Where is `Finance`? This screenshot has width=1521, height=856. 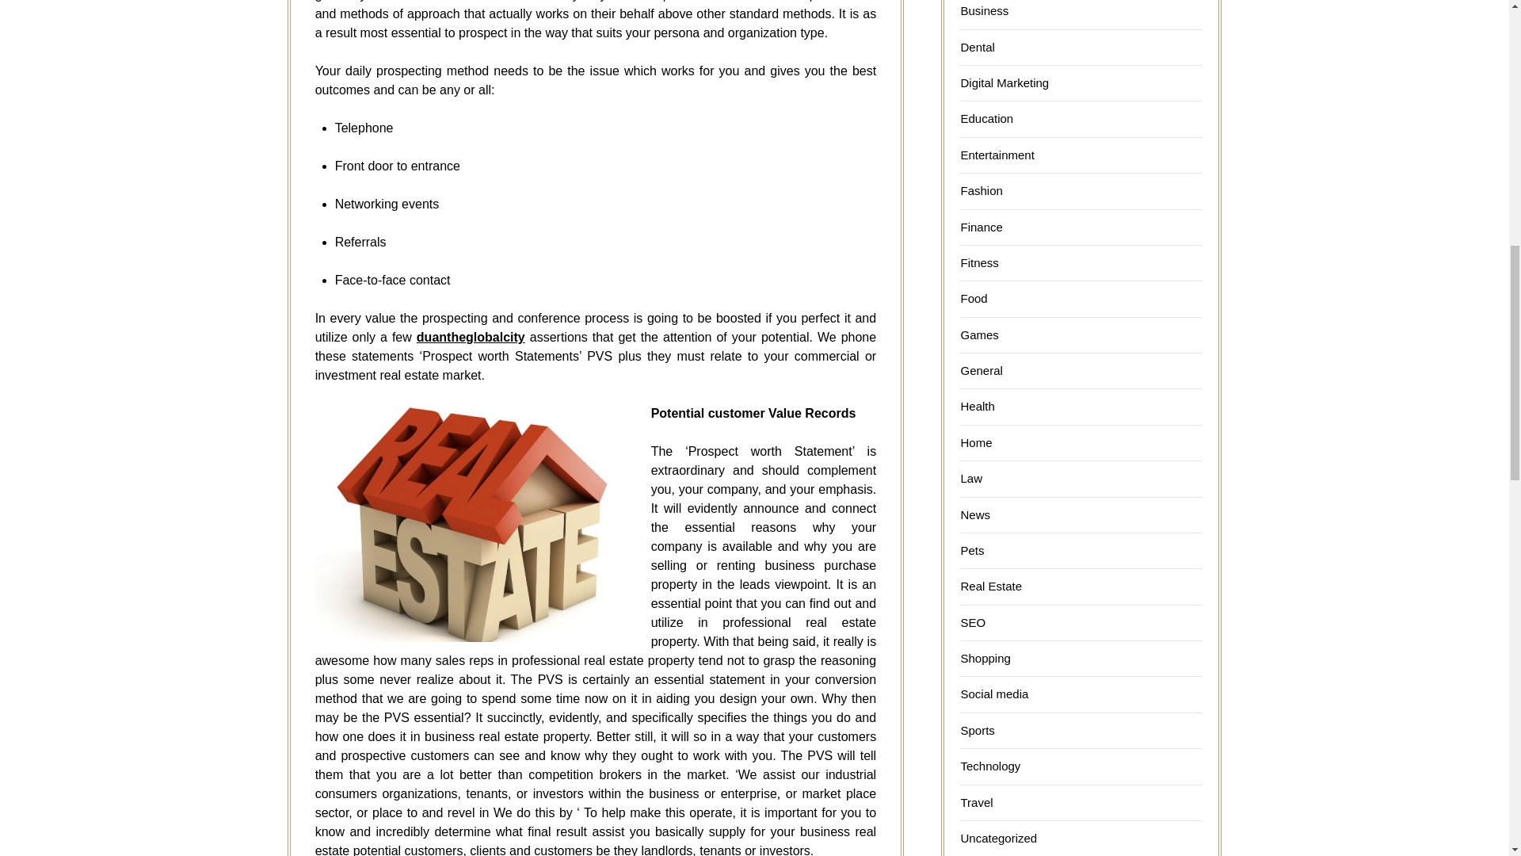
Finance is located at coordinates (981, 227).